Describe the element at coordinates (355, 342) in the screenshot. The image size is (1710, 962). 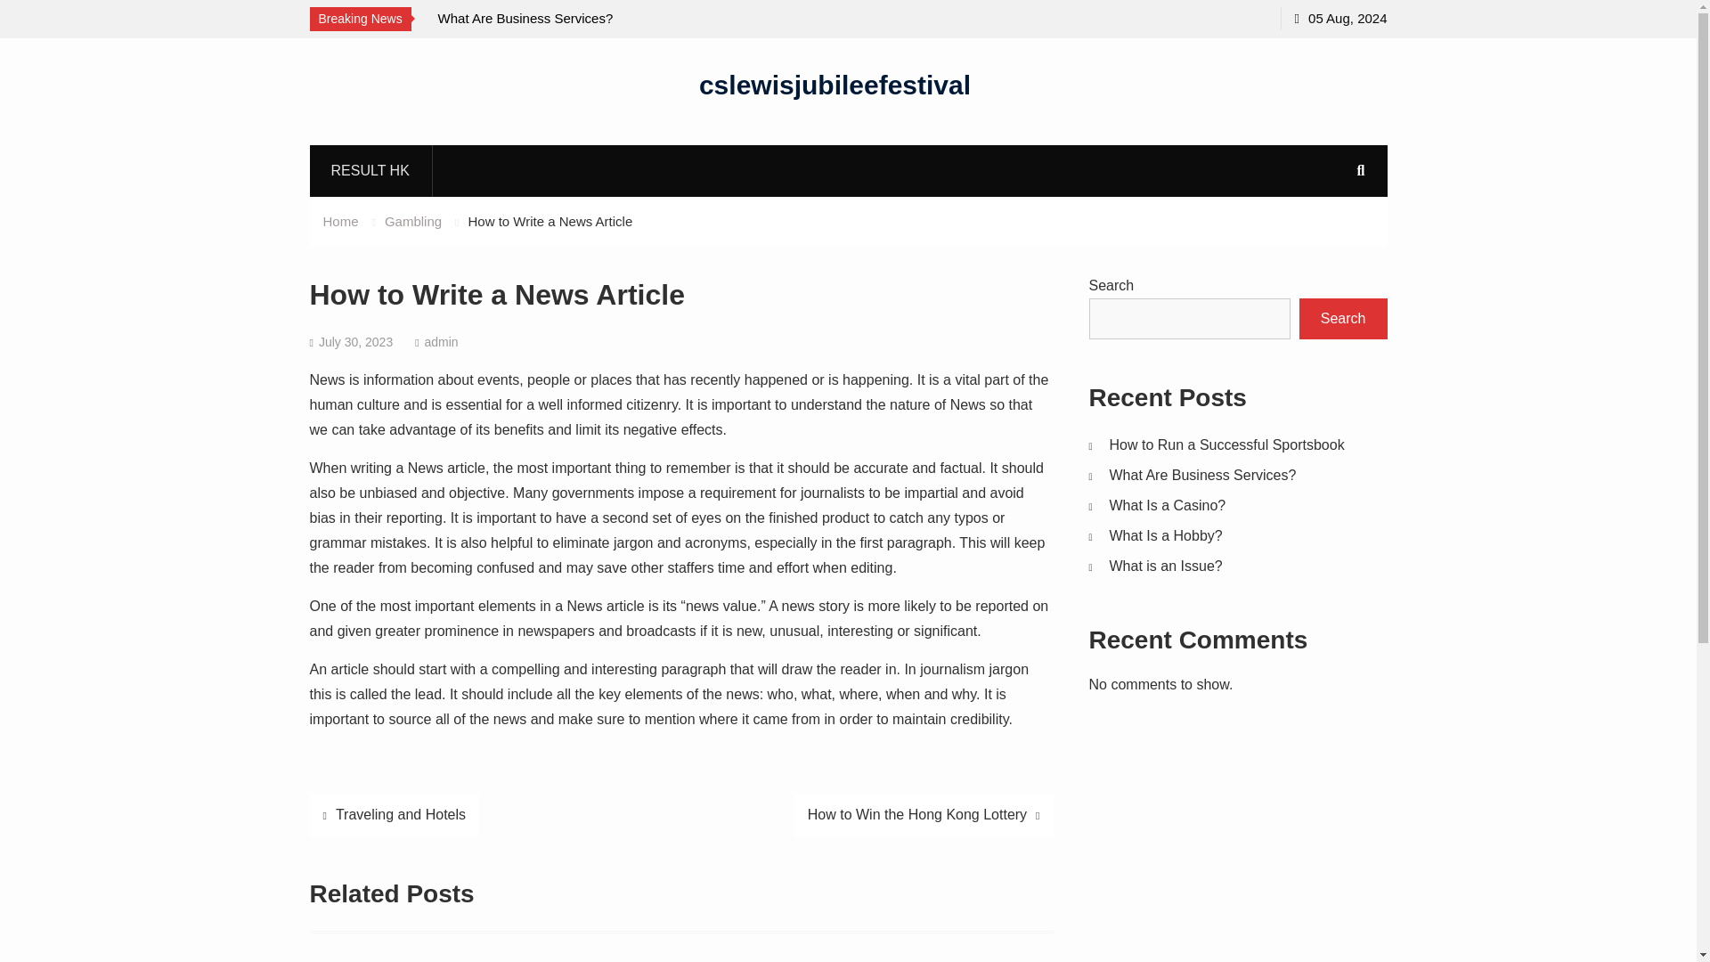
I see `July 30, 2023` at that location.